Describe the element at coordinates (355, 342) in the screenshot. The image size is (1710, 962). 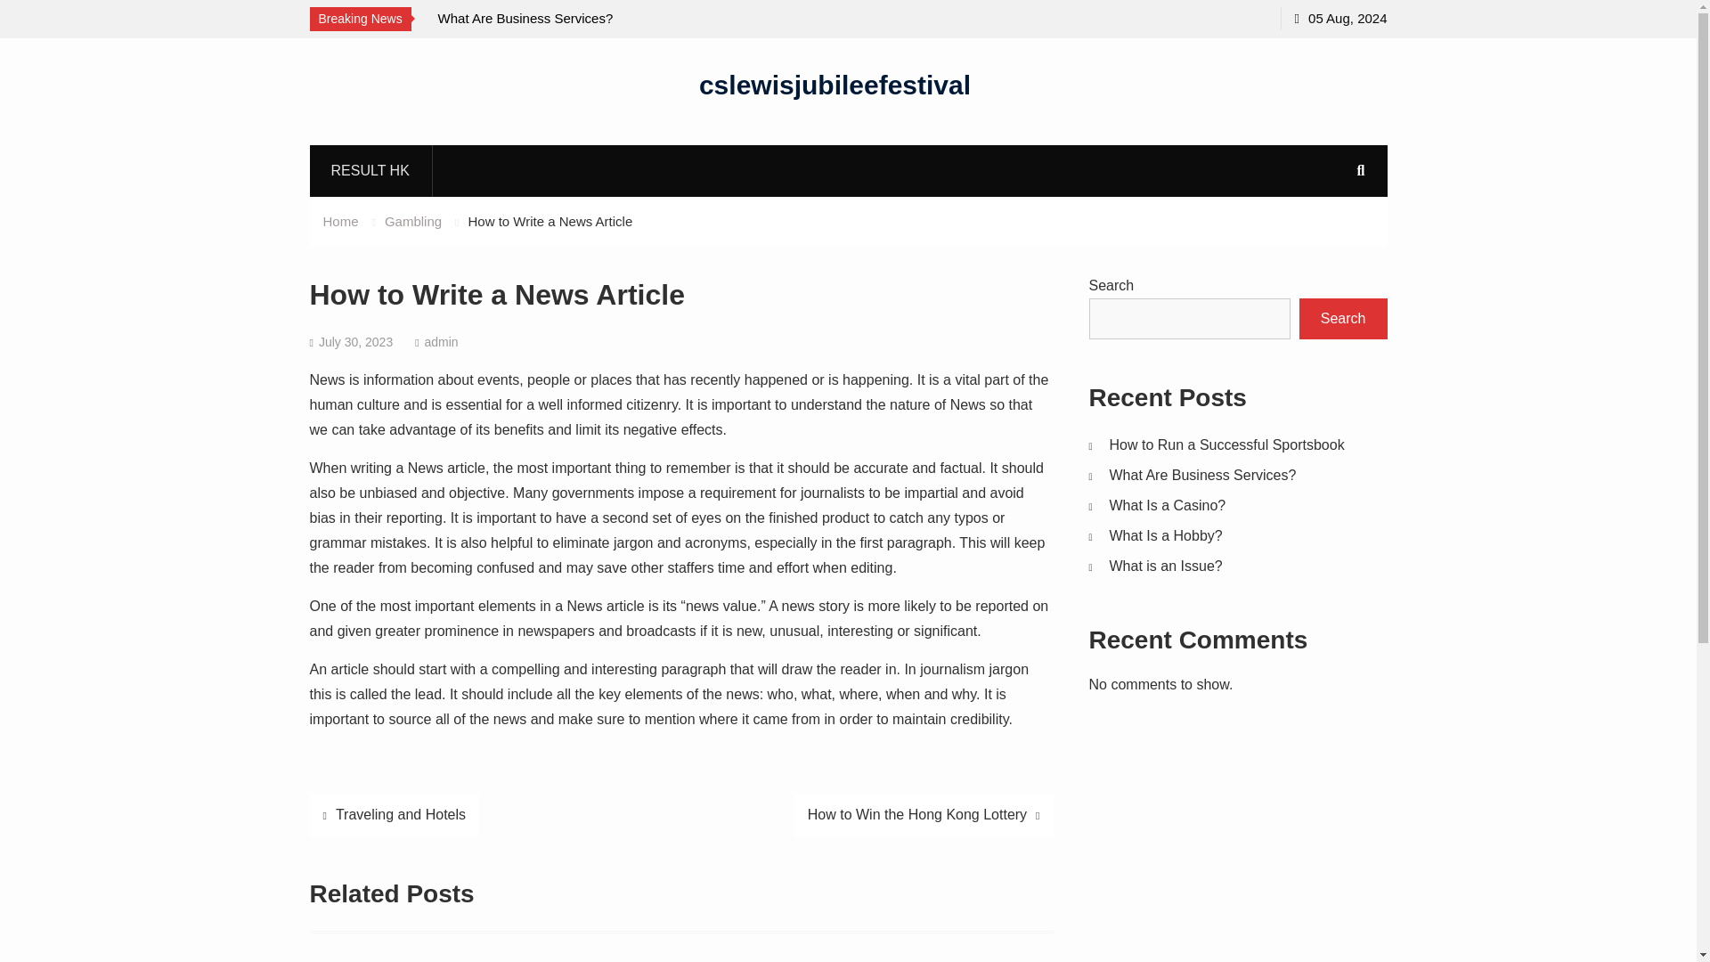
I see `July 30, 2023` at that location.